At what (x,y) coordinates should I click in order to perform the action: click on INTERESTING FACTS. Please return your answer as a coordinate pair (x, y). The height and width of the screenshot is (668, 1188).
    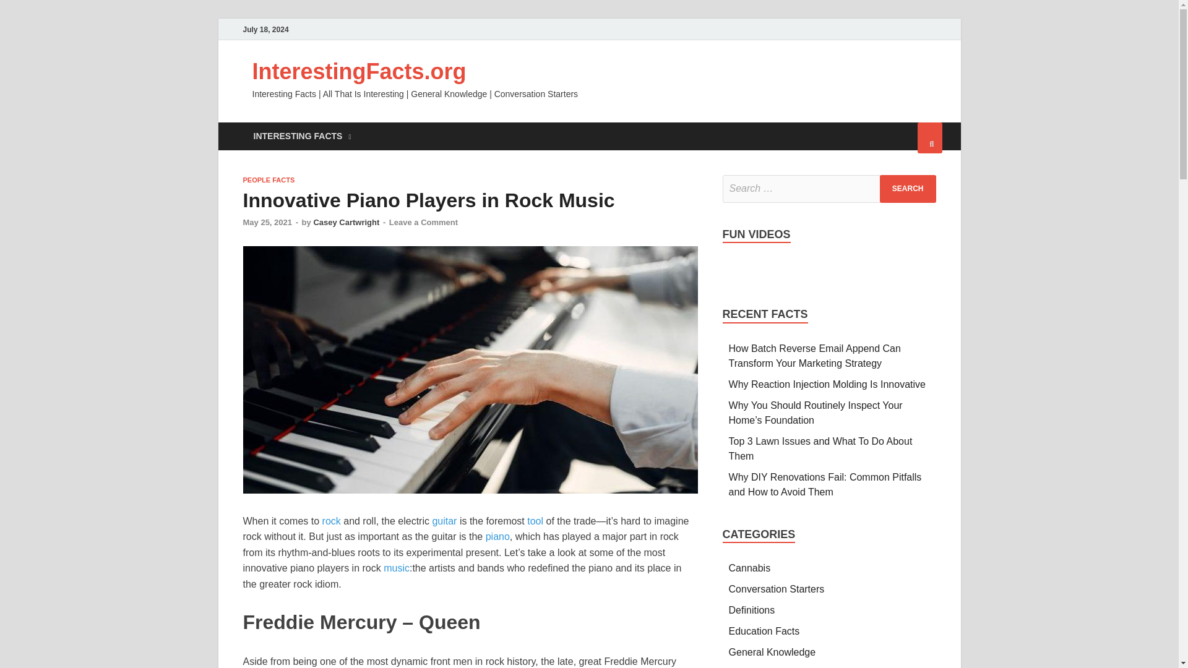
    Looking at the image, I should click on (301, 136).